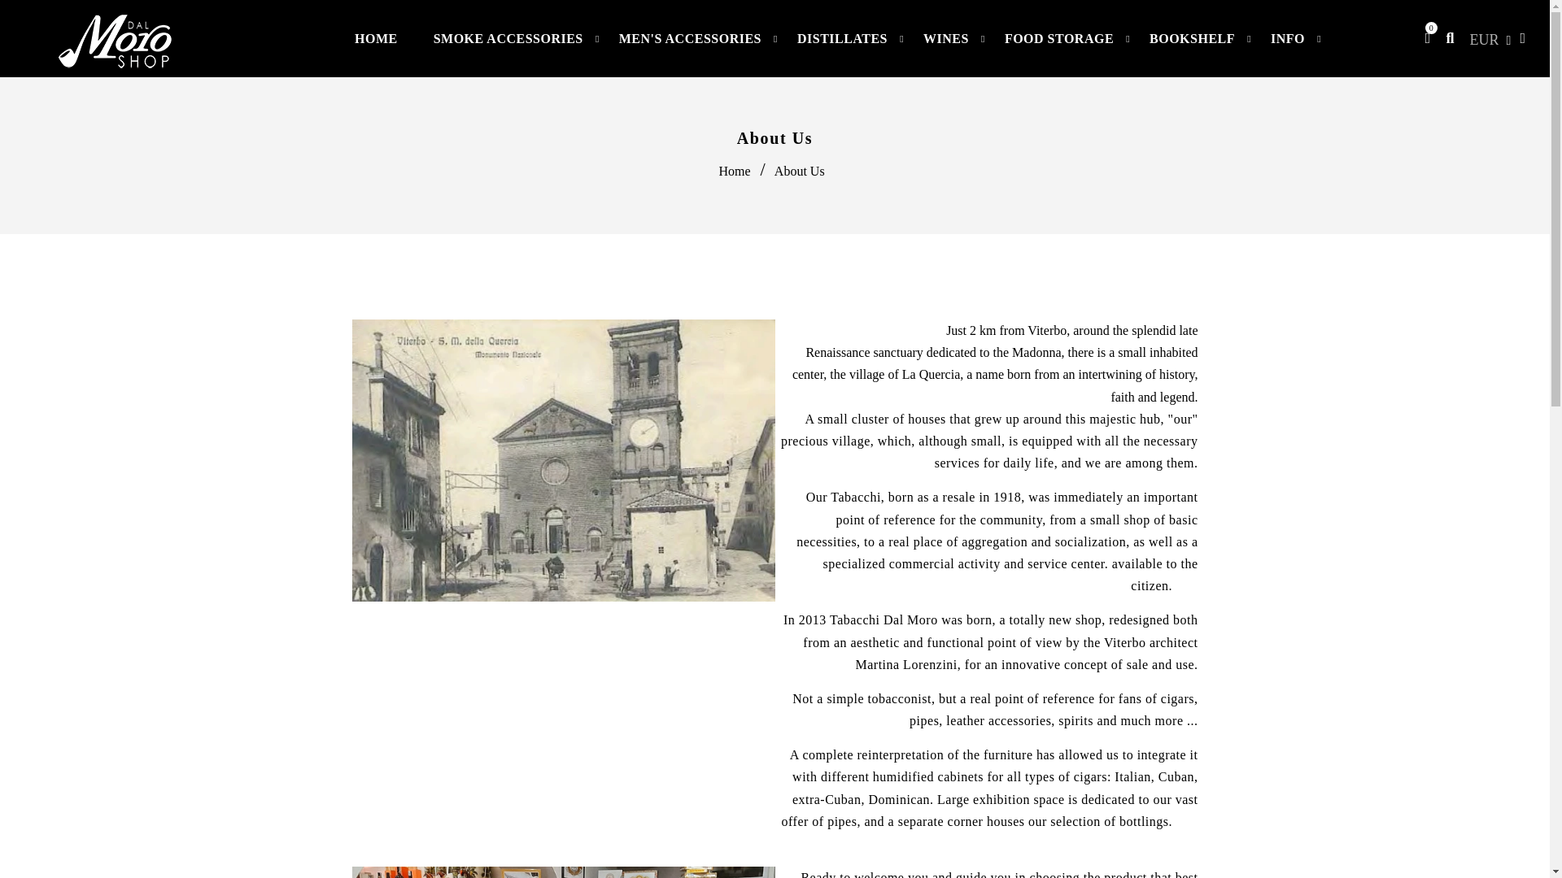  I want to click on WINES, so click(946, 37).